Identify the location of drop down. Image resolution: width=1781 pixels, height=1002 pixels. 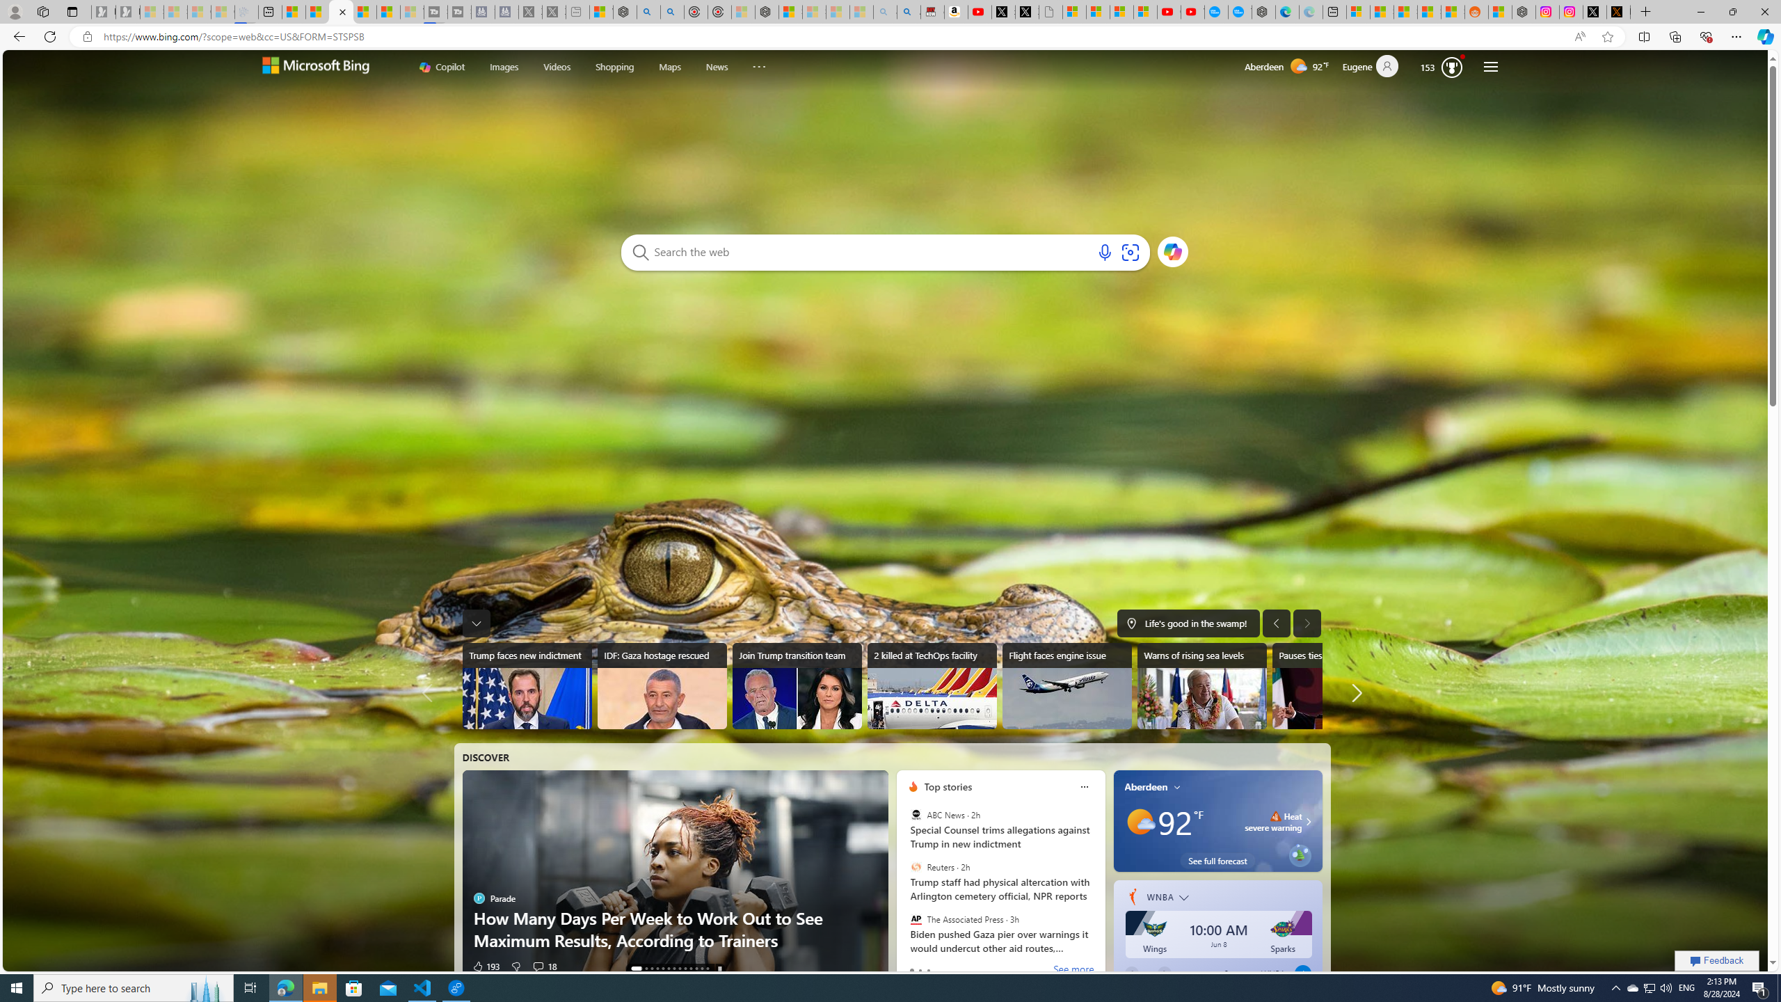
(1188, 899).